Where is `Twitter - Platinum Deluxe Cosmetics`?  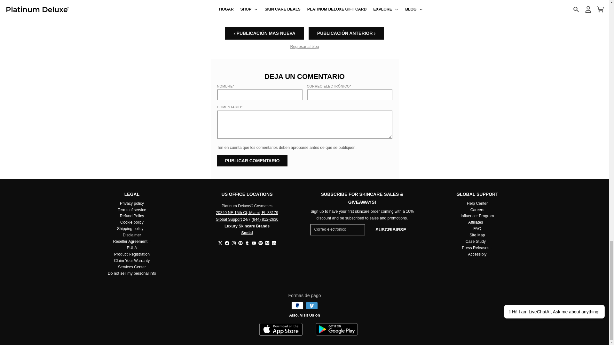 Twitter - Platinum Deluxe Cosmetics is located at coordinates (220, 243).